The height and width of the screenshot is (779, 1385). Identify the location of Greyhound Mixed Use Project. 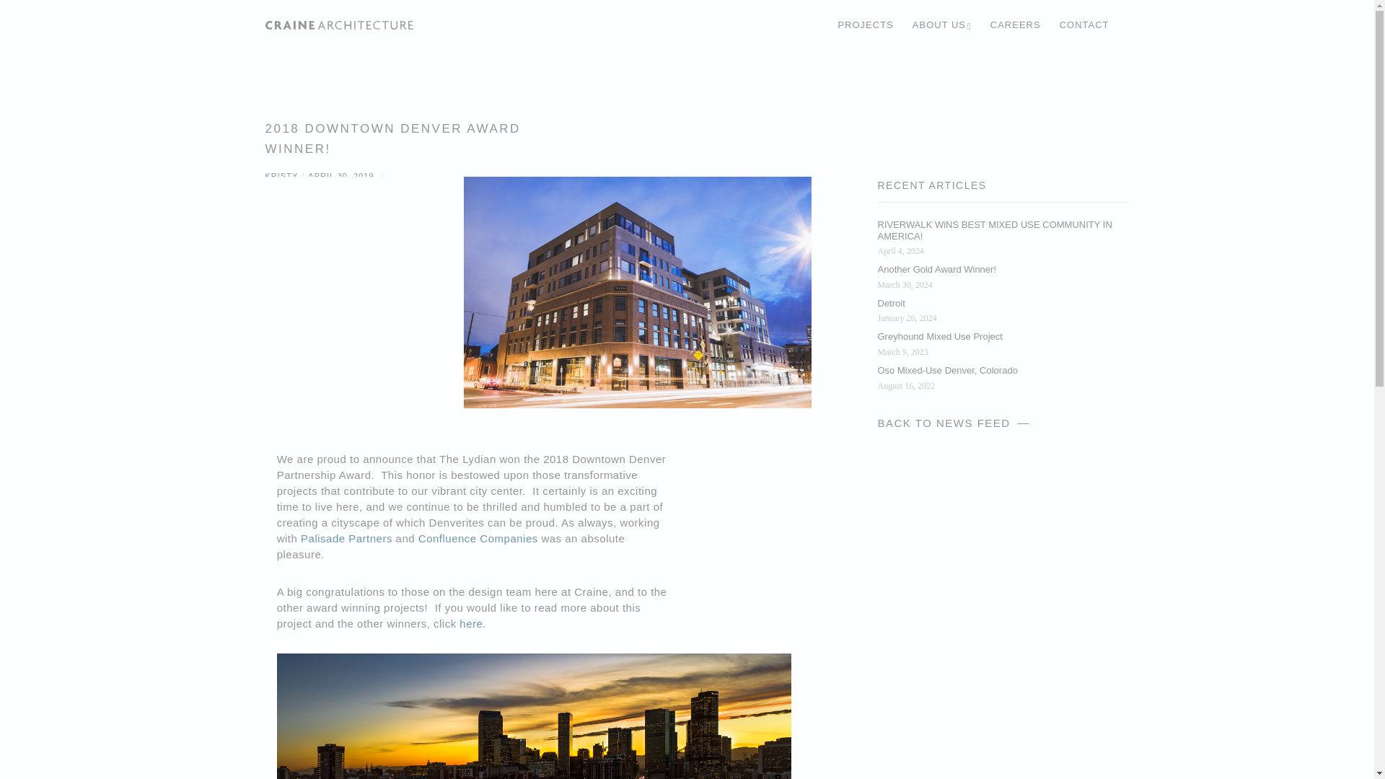
(1001, 338).